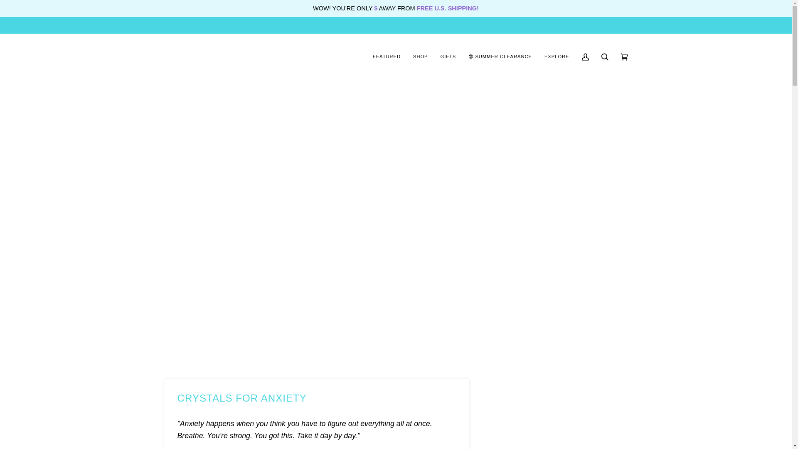 Image resolution: width=798 pixels, height=449 pixels. Describe the element at coordinates (448, 57) in the screenshot. I see `GIFTS` at that location.